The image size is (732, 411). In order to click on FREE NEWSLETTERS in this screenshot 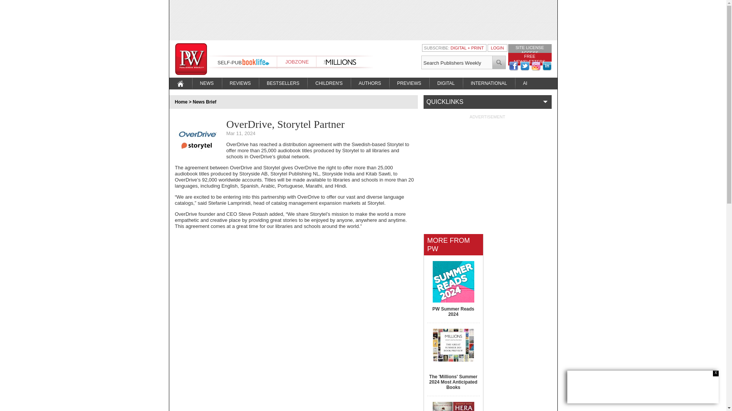, I will do `click(529, 59)`.